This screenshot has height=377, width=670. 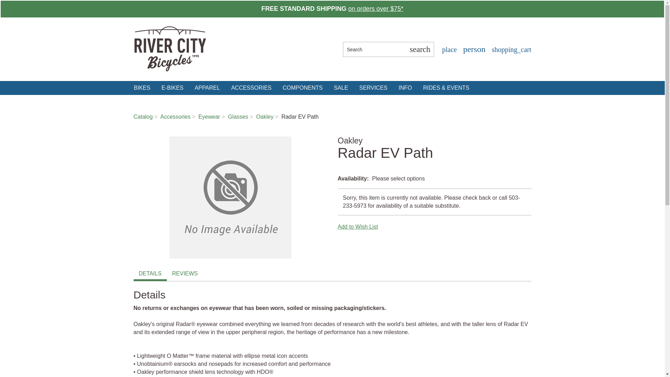 I want to click on My Account, so click(x=474, y=50).